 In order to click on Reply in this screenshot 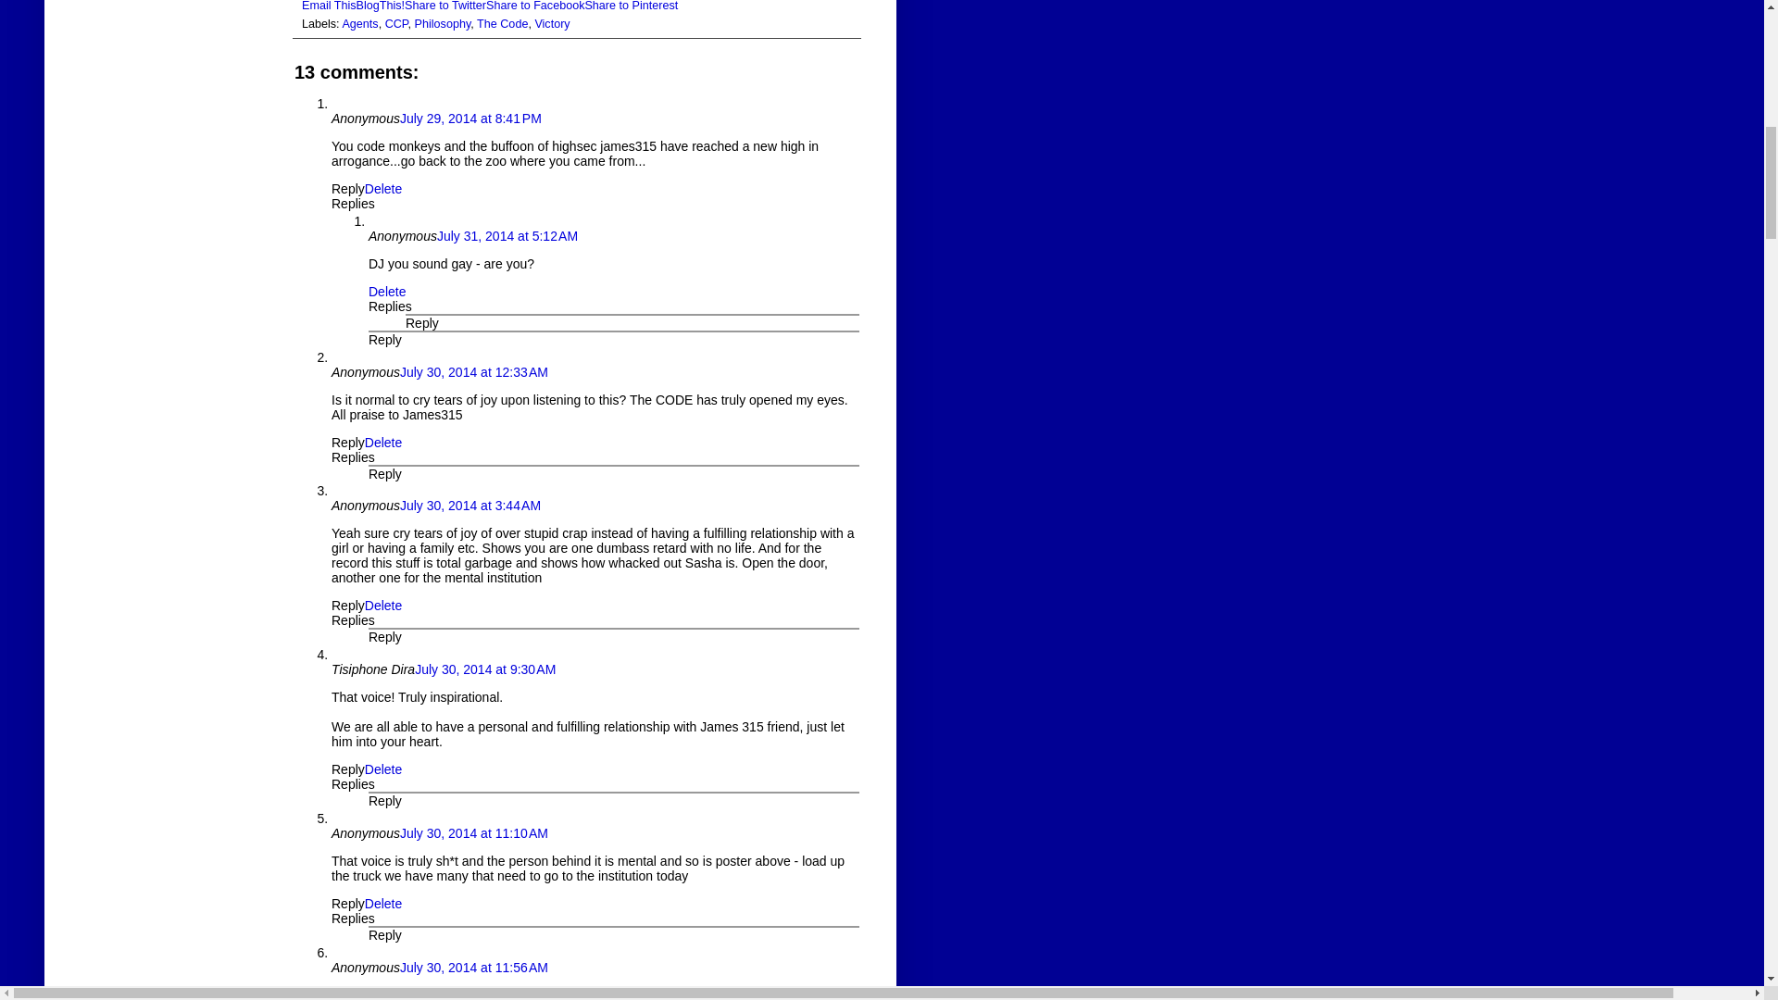, I will do `click(347, 443)`.